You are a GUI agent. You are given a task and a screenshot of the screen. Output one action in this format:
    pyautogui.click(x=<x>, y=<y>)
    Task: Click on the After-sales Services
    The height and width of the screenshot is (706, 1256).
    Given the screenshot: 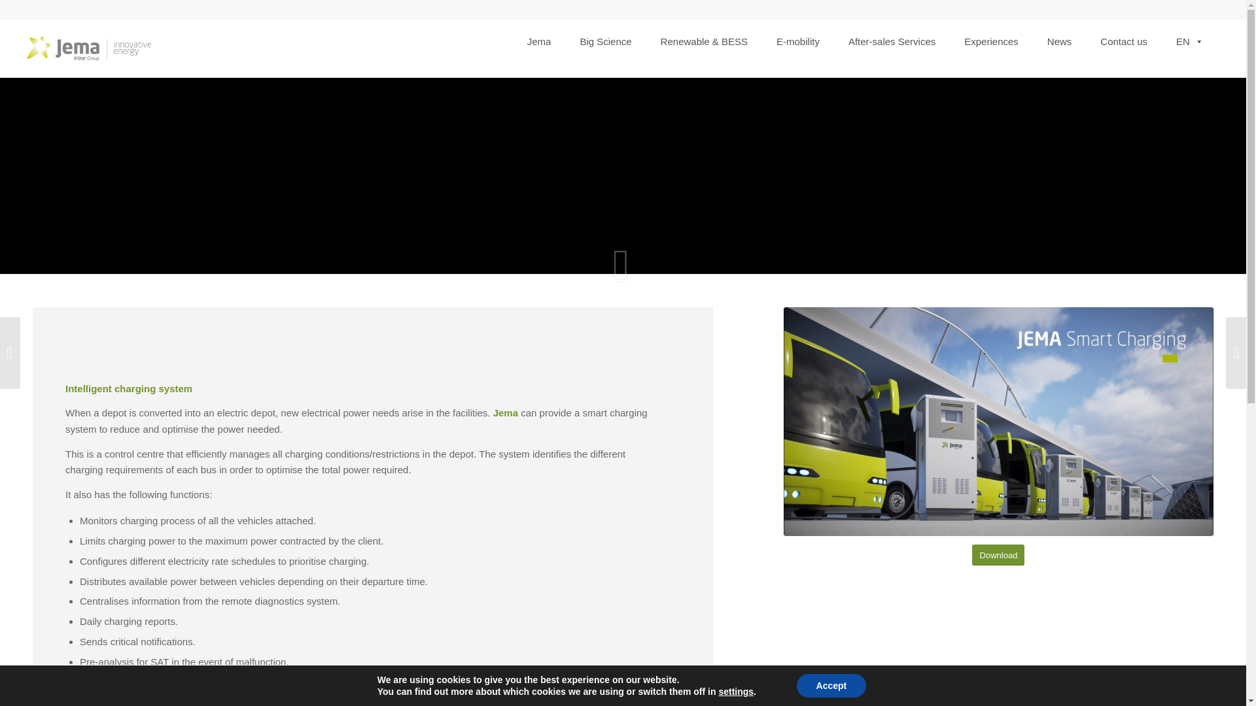 What is the action you would take?
    pyautogui.click(x=892, y=35)
    